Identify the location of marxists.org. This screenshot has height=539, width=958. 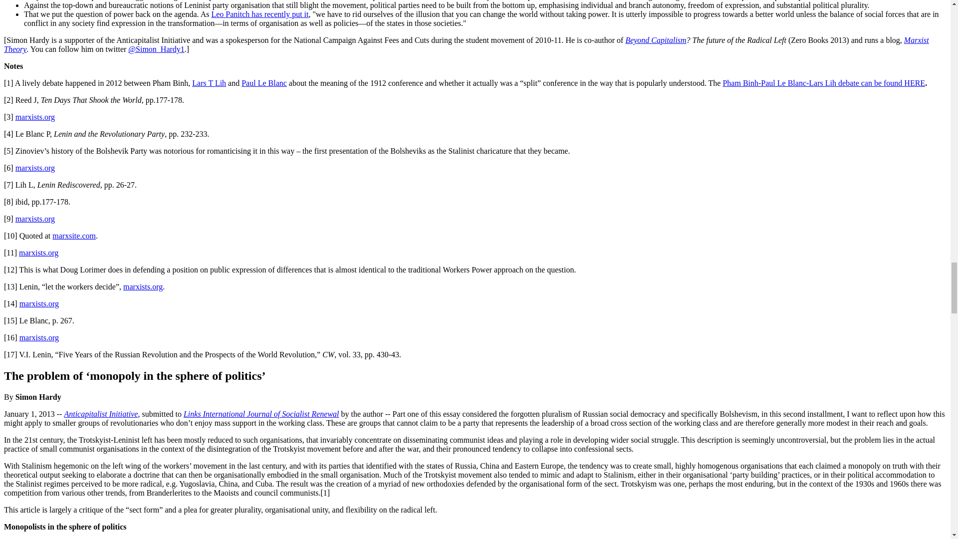
(143, 286).